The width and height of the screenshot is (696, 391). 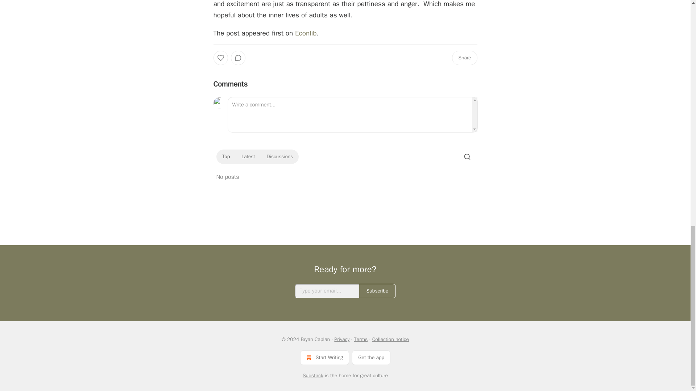 What do you see at coordinates (306, 33) in the screenshot?
I see `Econlib` at bounding box center [306, 33].